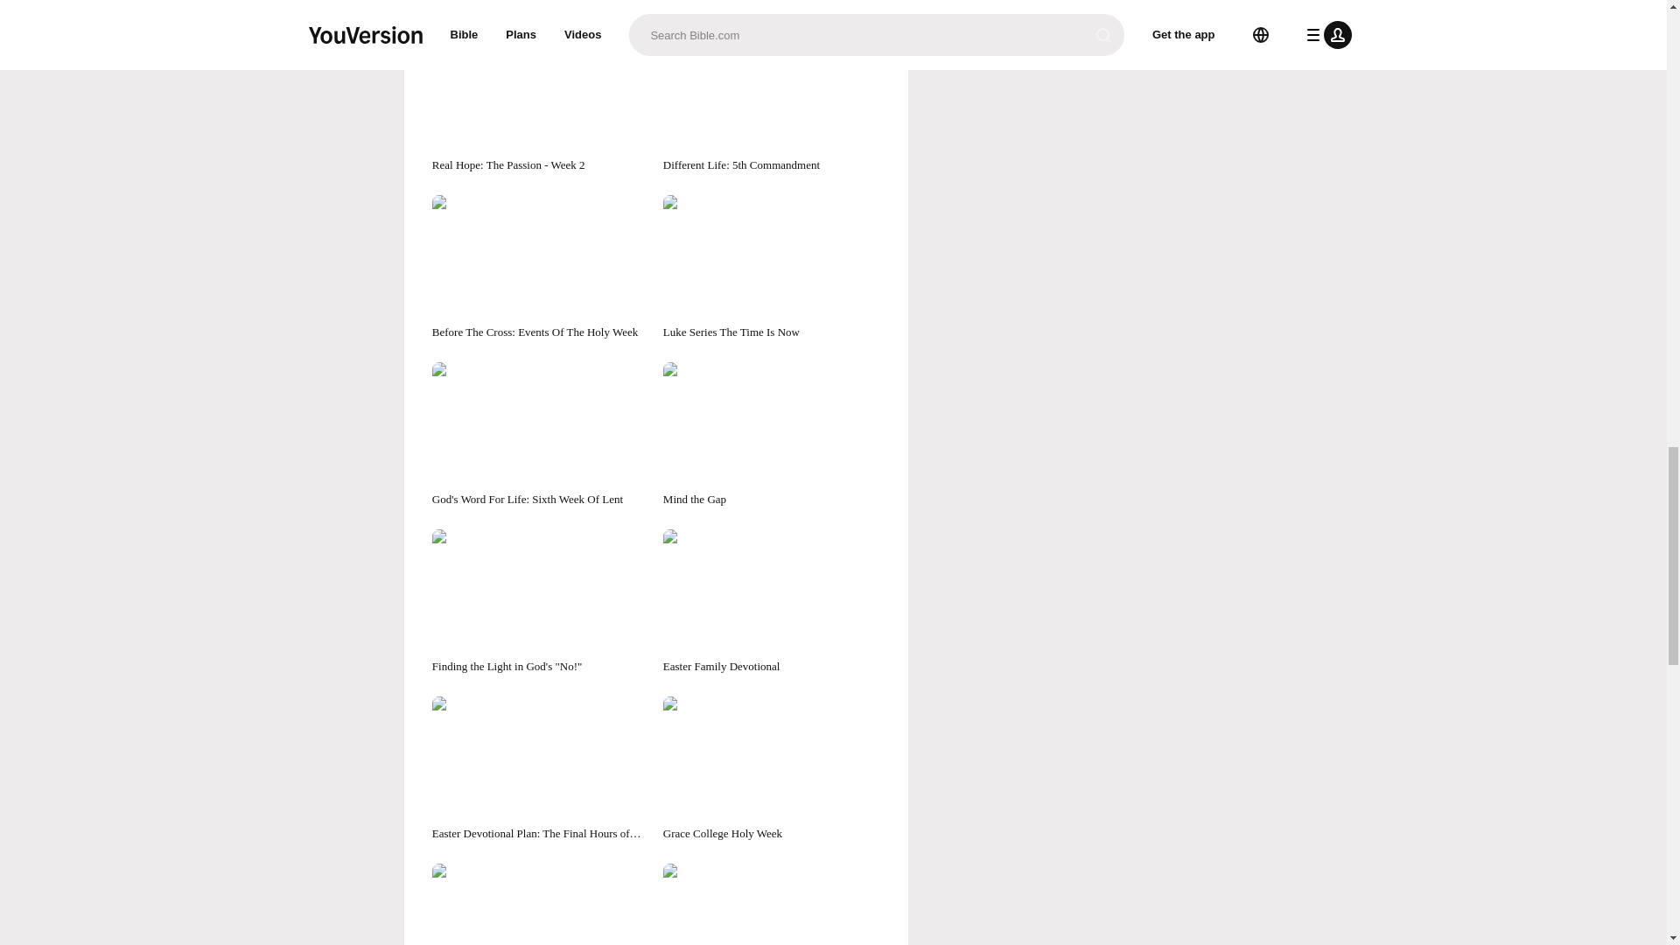  Describe the element at coordinates (540, 769) in the screenshot. I see `Easter Devotional Plan: The Final Hours of Jesus` at that location.